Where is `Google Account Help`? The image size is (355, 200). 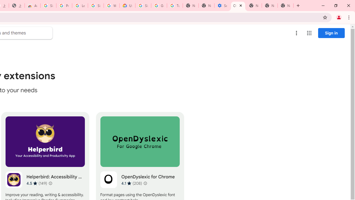
Google Account Help is located at coordinates (159, 6).